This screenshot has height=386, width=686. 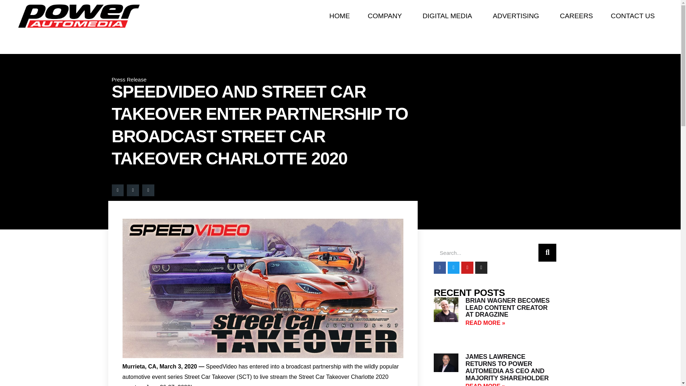 I want to click on BRIAN WAGNER BECOMES LEAD CONTENT CREATOR AT DRAGZINE, so click(x=507, y=307).